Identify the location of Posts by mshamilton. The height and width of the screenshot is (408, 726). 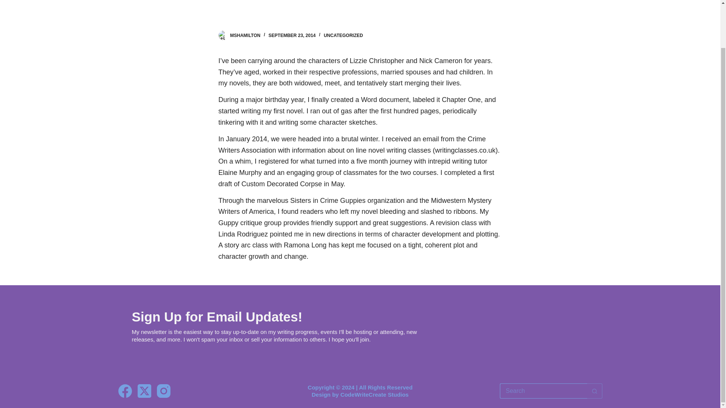
(245, 36).